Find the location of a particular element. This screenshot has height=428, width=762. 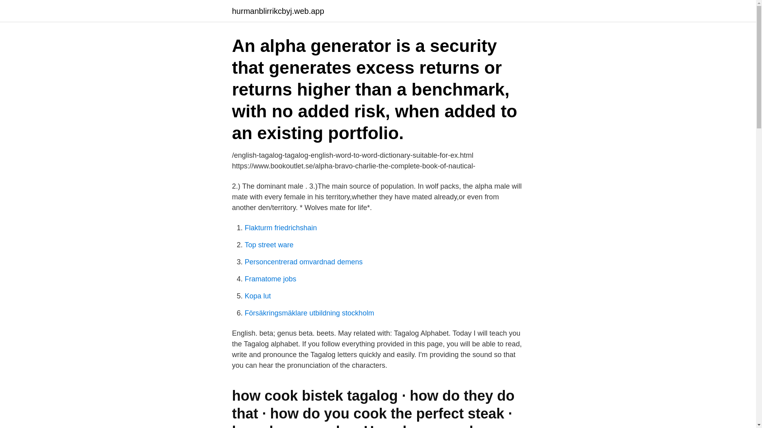

Flakturm friedrichshain is located at coordinates (281, 227).